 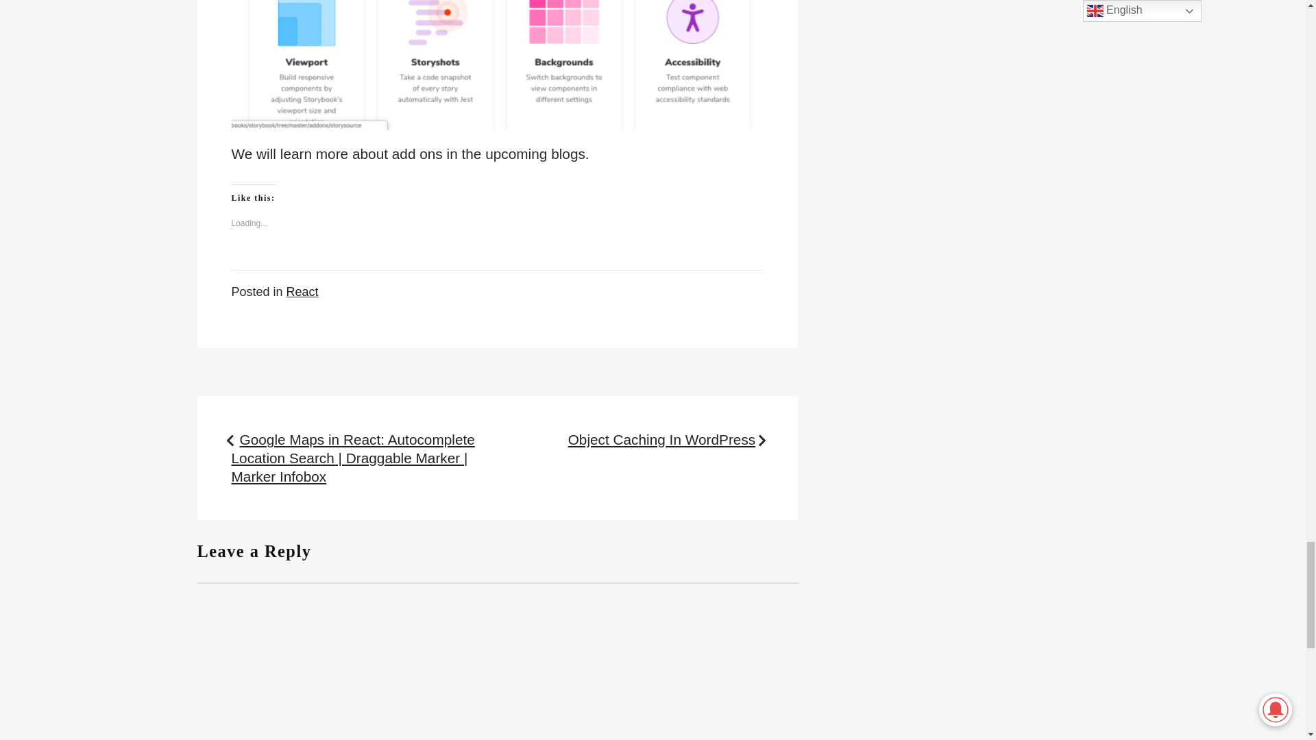 I want to click on React, so click(x=302, y=292).